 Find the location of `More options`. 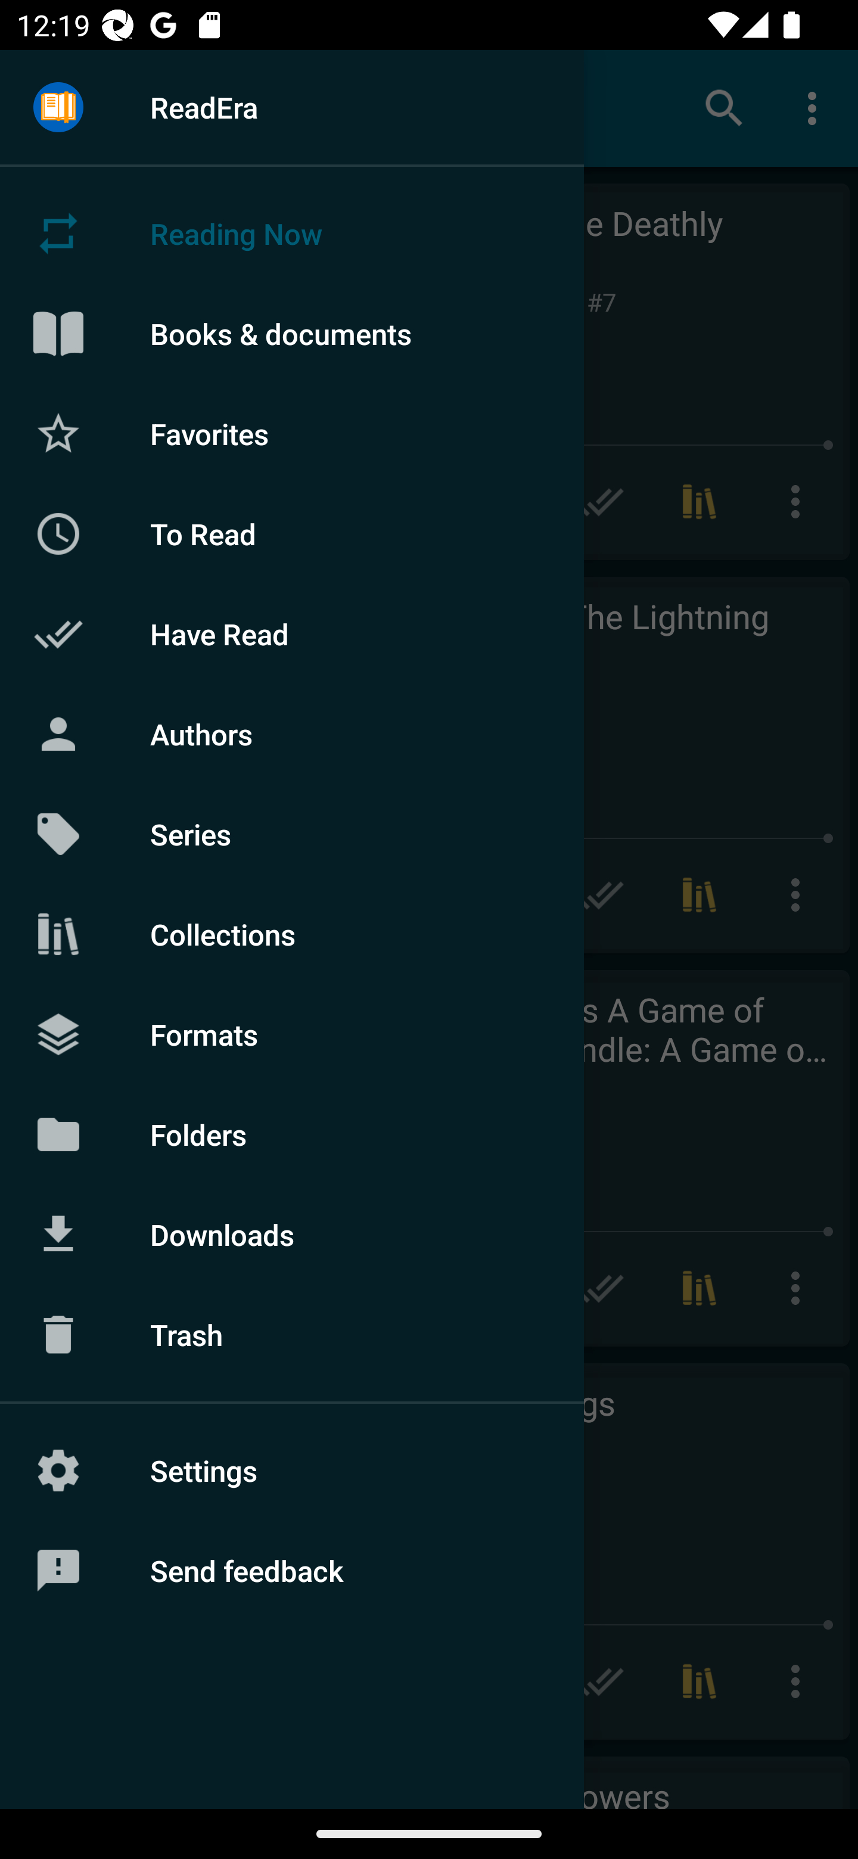

More options is located at coordinates (816, 107).